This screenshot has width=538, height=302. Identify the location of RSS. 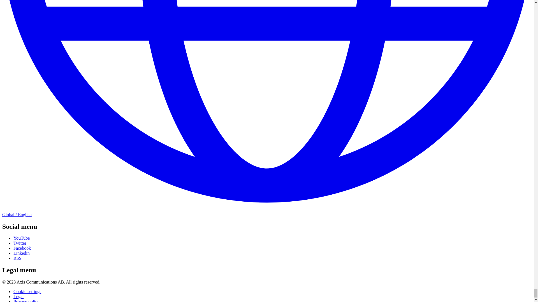
(17, 258).